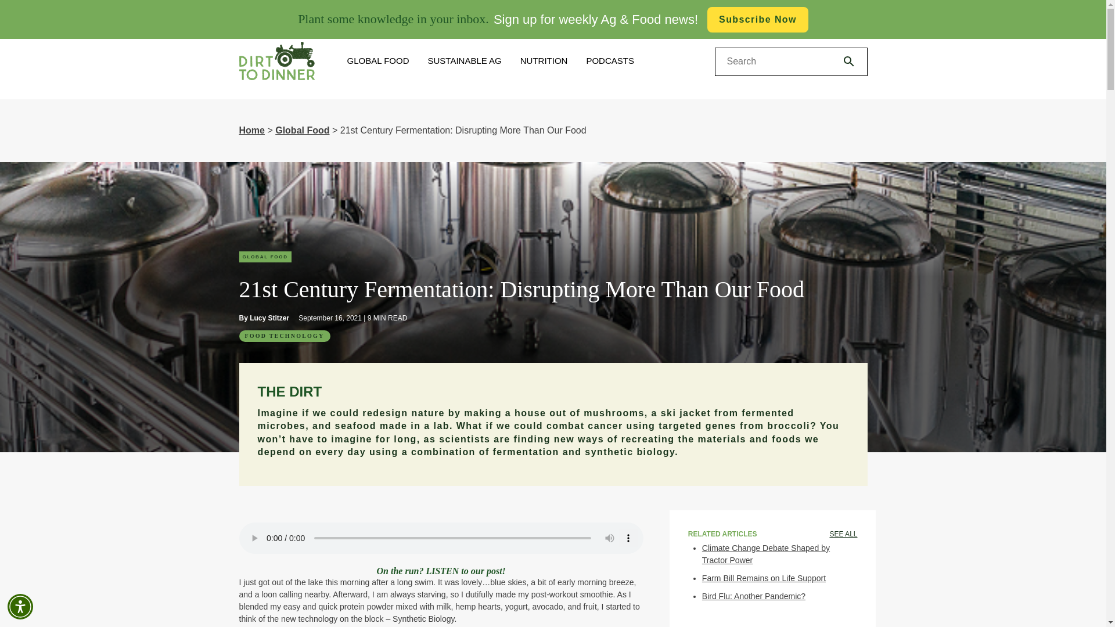  What do you see at coordinates (252, 130) in the screenshot?
I see `Home` at bounding box center [252, 130].